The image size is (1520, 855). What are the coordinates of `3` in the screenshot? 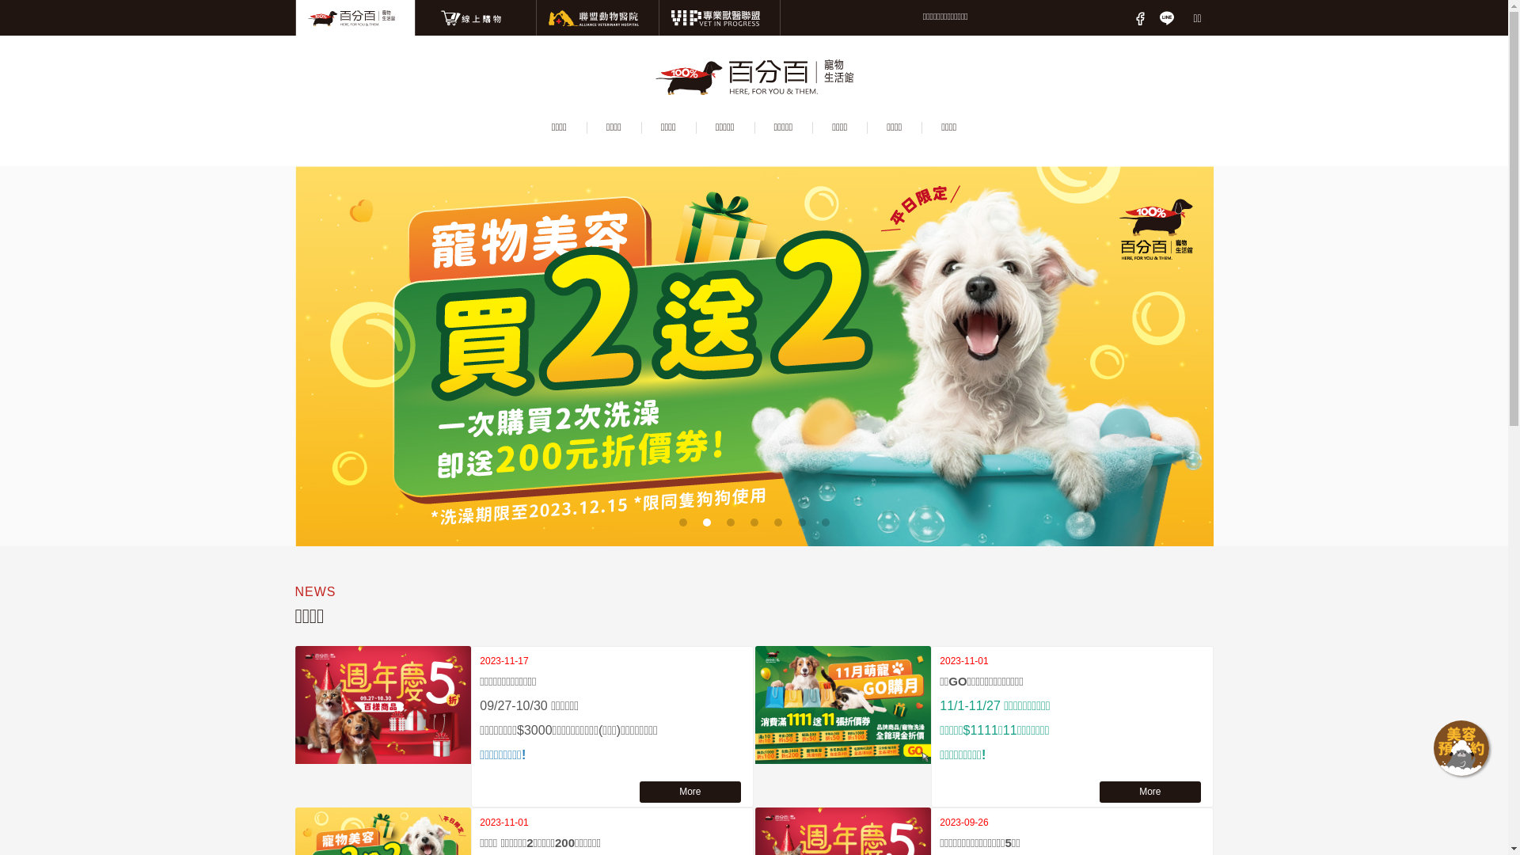 It's located at (731, 522).